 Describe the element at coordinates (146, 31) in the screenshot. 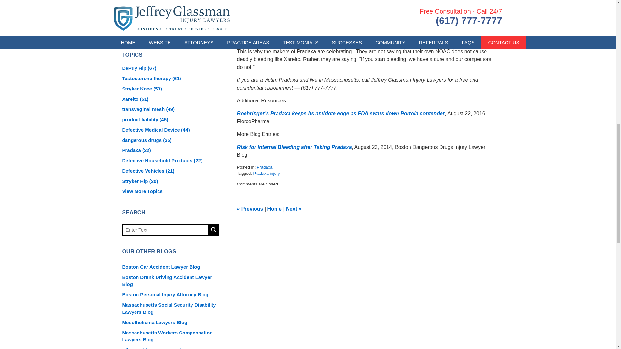

I see `Facebook` at that location.